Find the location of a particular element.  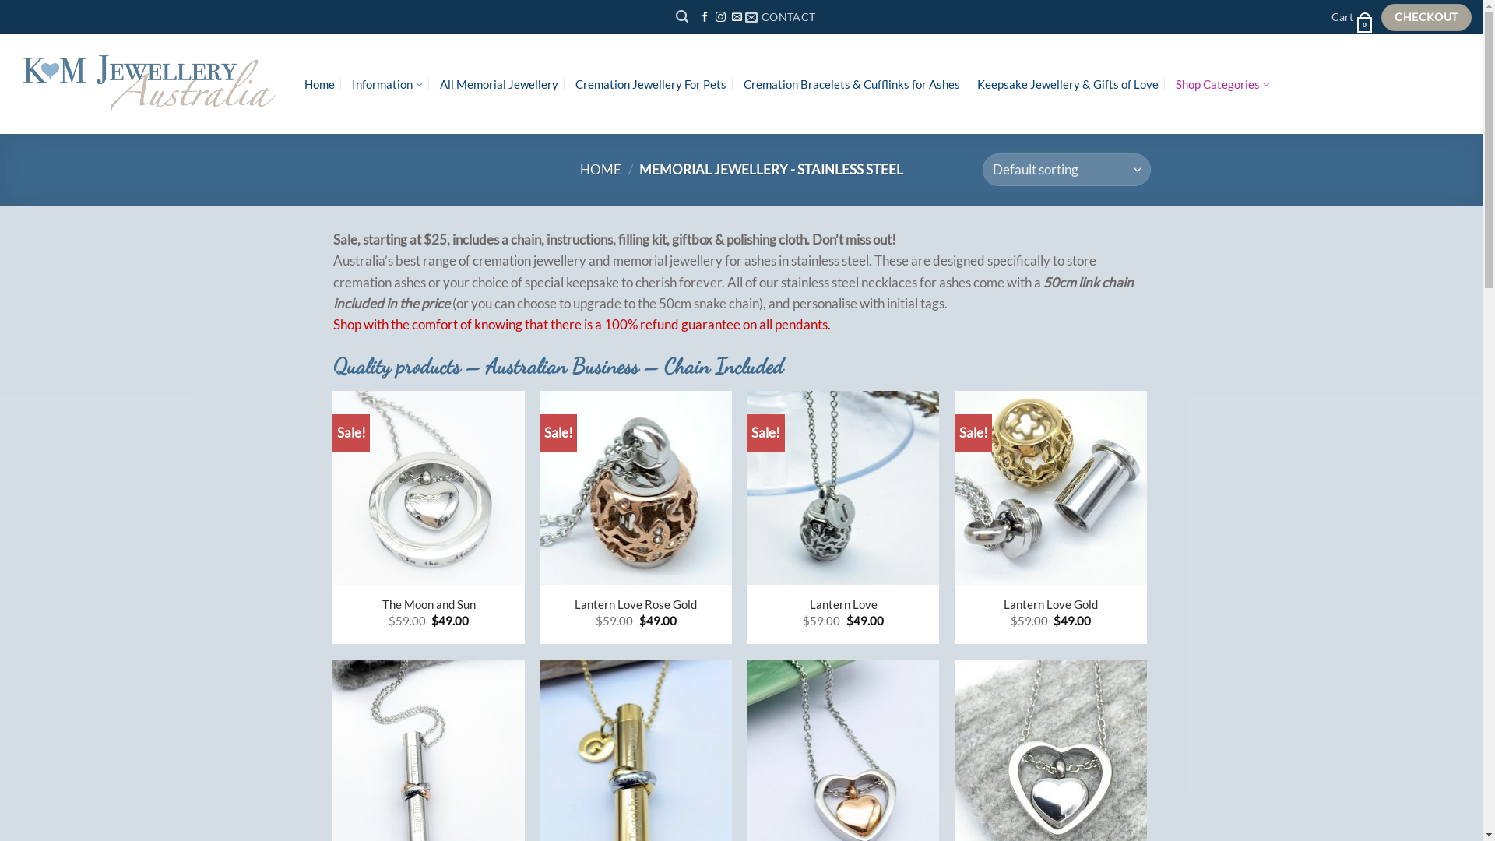

Home is located at coordinates (319, 84).